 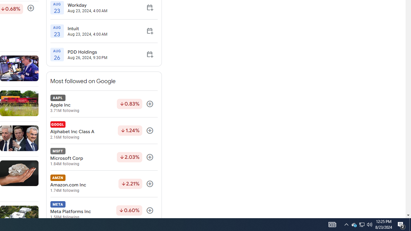 I want to click on META Meta Platforms Inc 1.58M following Down by 0.60% Follow, so click(x=104, y=210).